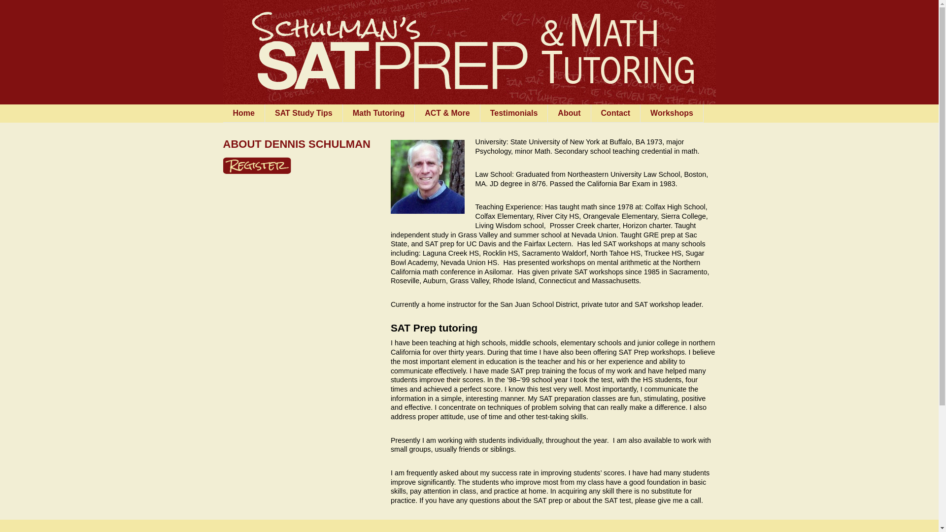 This screenshot has height=532, width=946. I want to click on Home, so click(243, 113).